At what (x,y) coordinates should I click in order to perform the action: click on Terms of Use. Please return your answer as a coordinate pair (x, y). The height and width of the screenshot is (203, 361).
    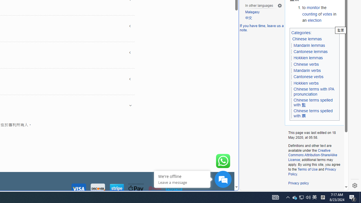
    Looking at the image, I should click on (307, 169).